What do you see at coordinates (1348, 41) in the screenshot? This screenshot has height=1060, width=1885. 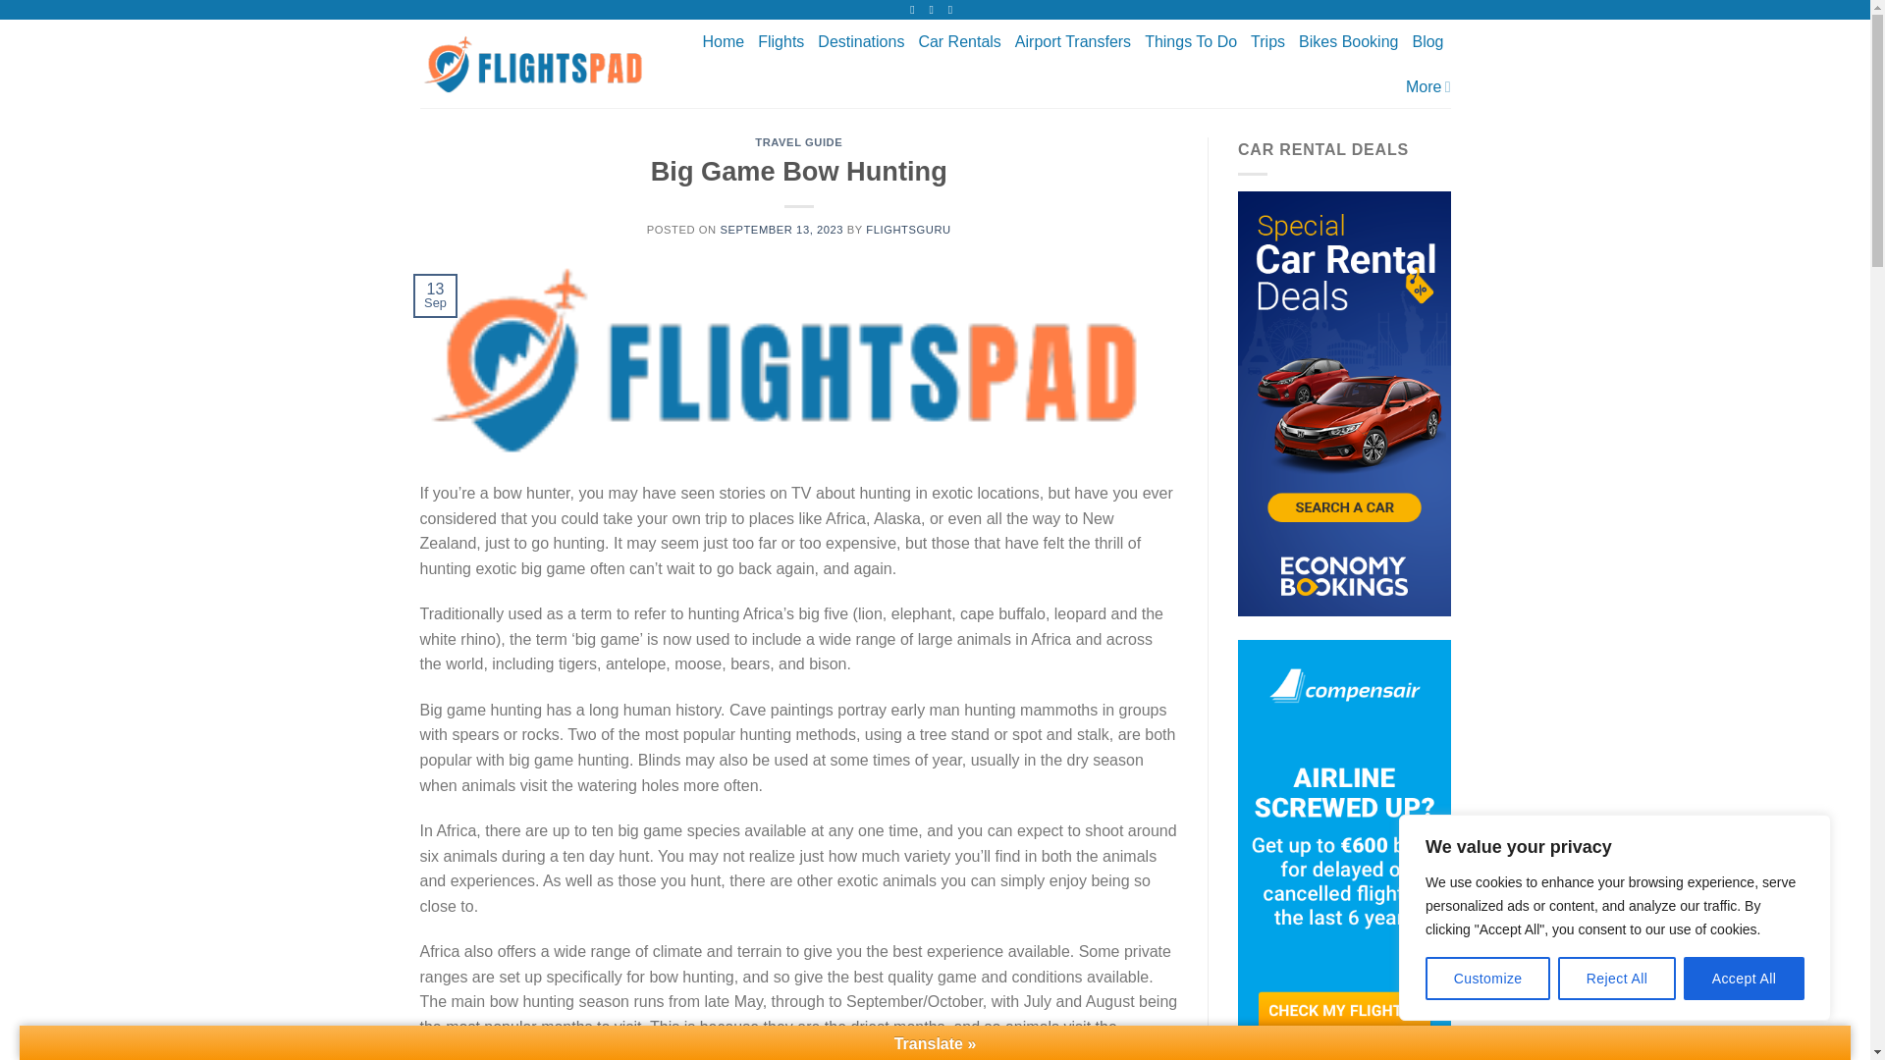 I see `Bikes Booking` at bounding box center [1348, 41].